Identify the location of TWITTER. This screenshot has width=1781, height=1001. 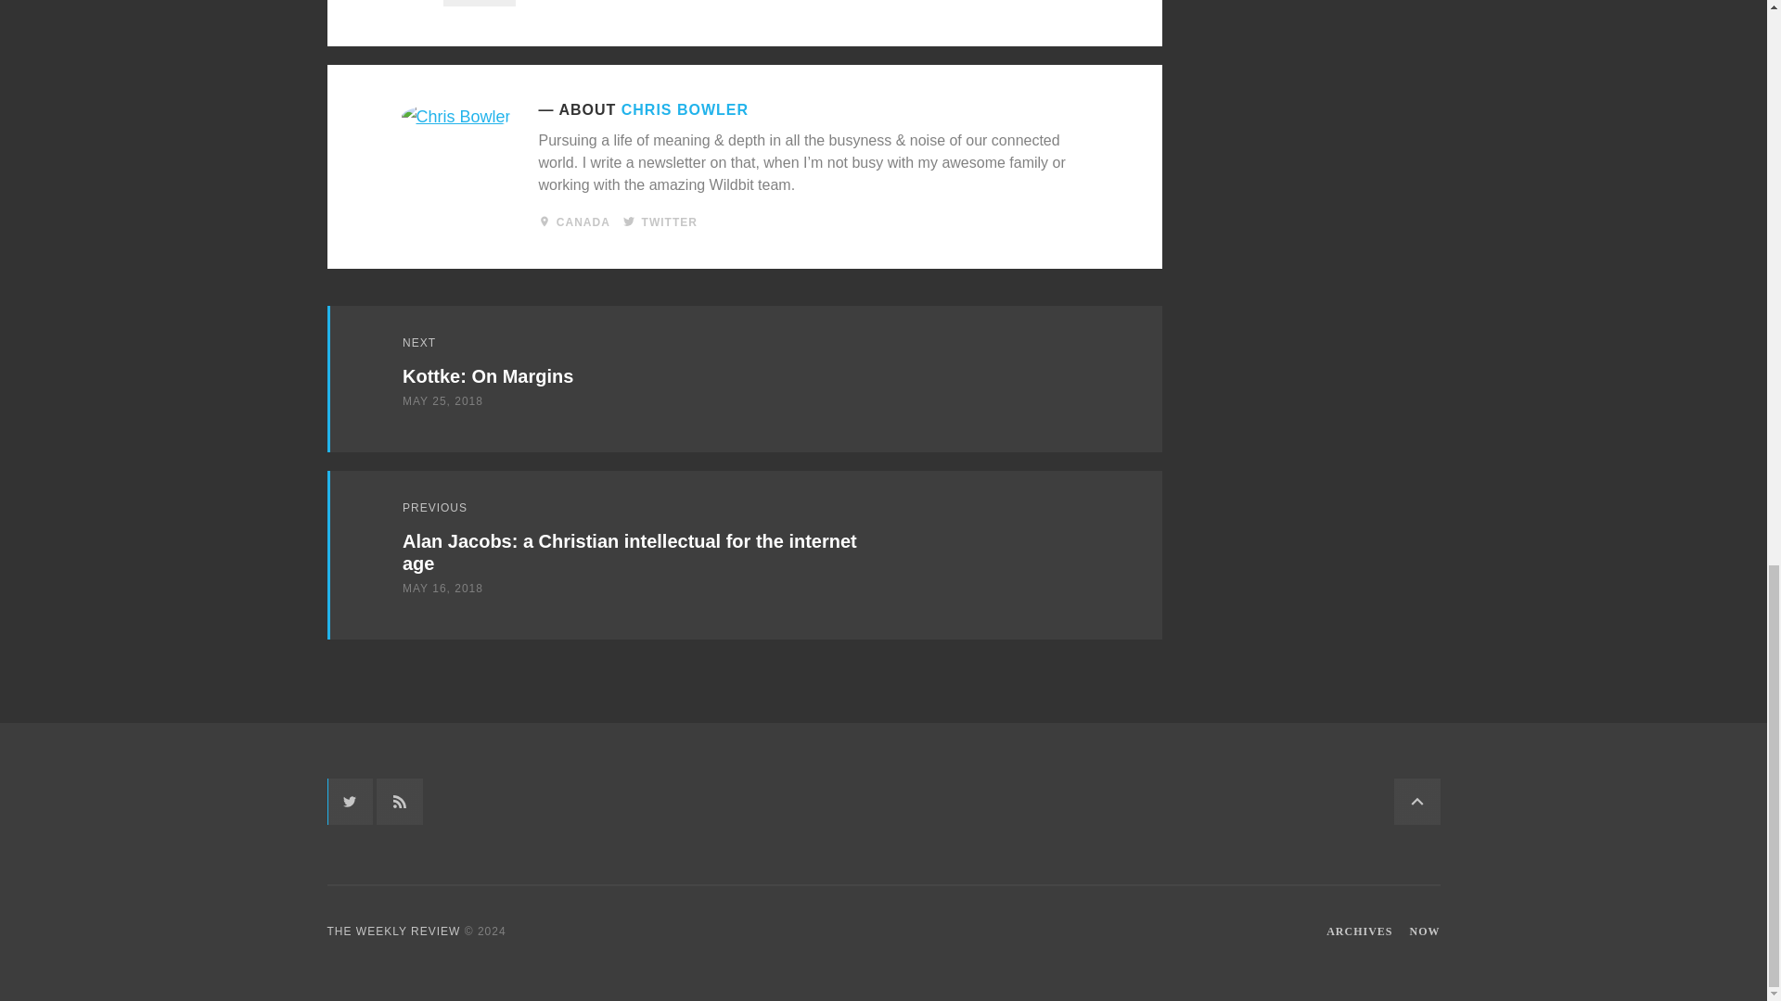
(670, 222).